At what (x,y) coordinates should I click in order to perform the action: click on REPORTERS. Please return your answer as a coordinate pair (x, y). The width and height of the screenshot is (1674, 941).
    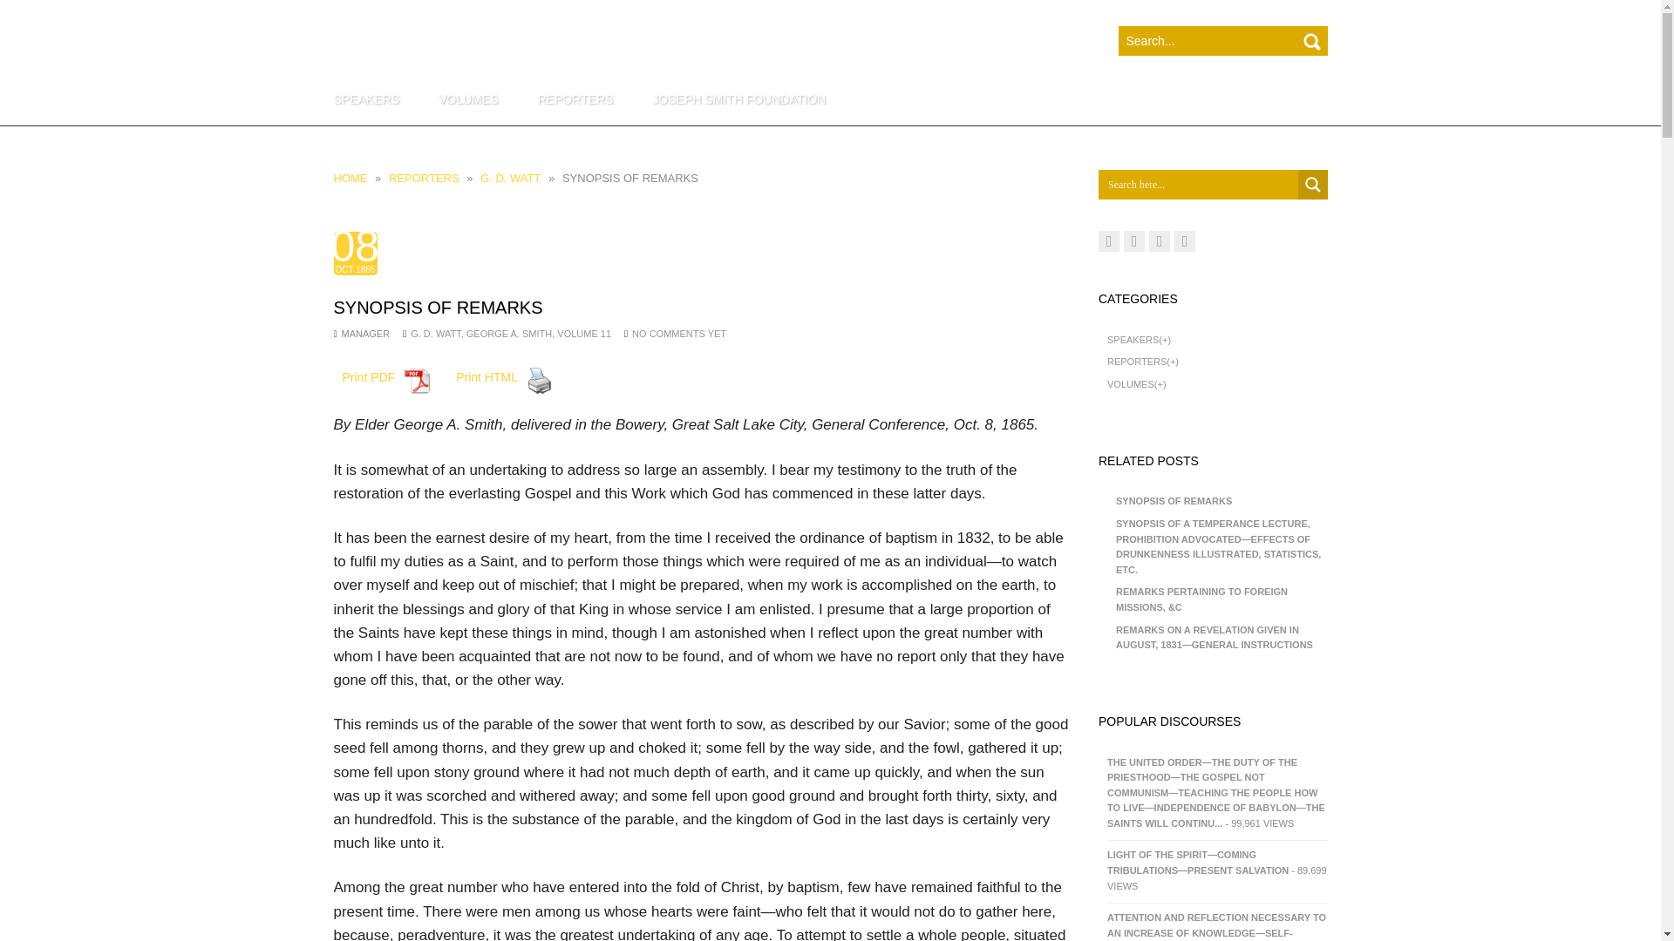
    Looking at the image, I should click on (575, 99).